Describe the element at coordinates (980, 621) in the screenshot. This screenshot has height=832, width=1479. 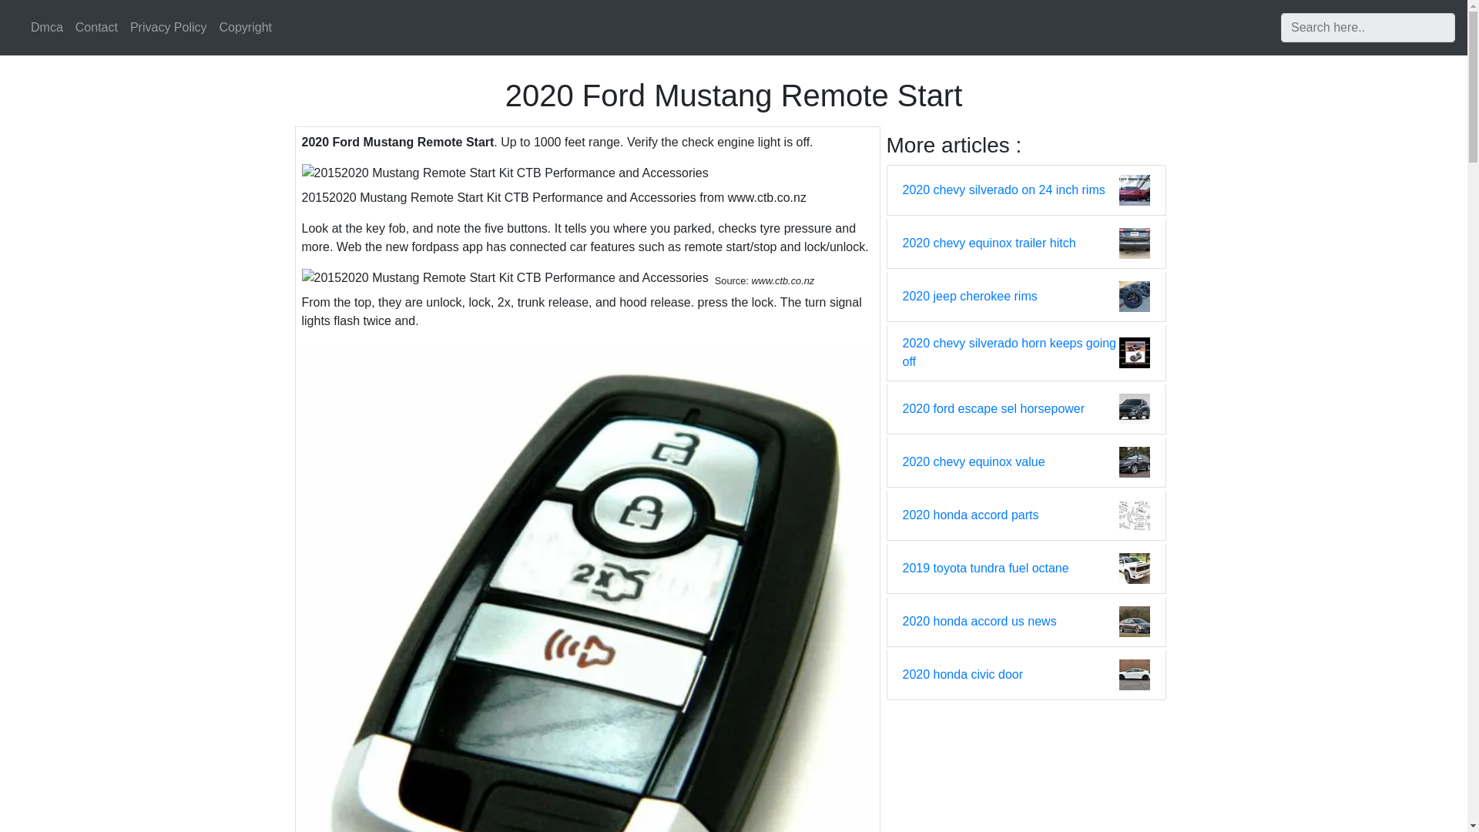
I see `2020 honda accord us news` at that location.